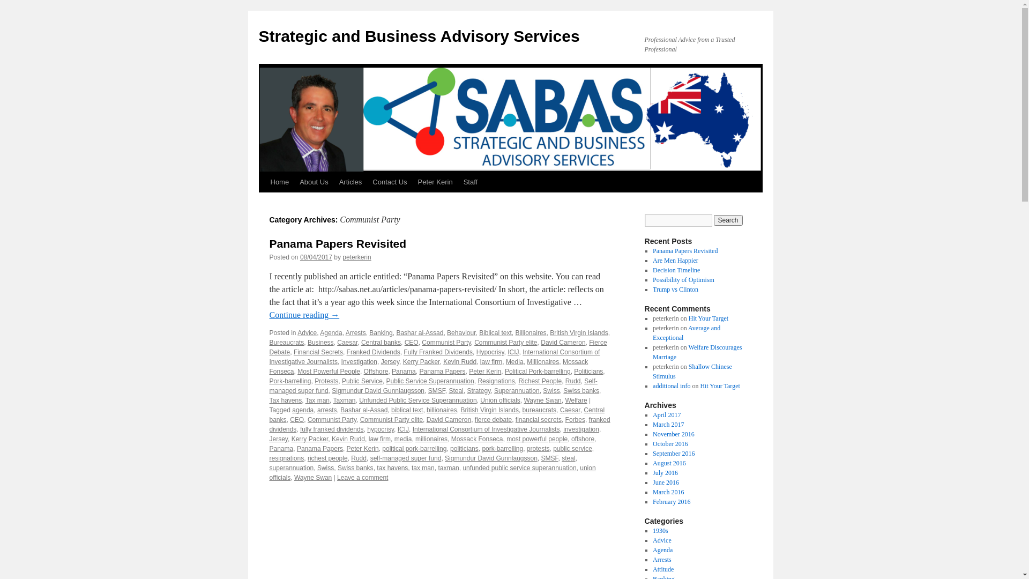 The width and height of the screenshot is (1029, 579). I want to click on Communist Party elite, so click(391, 420).